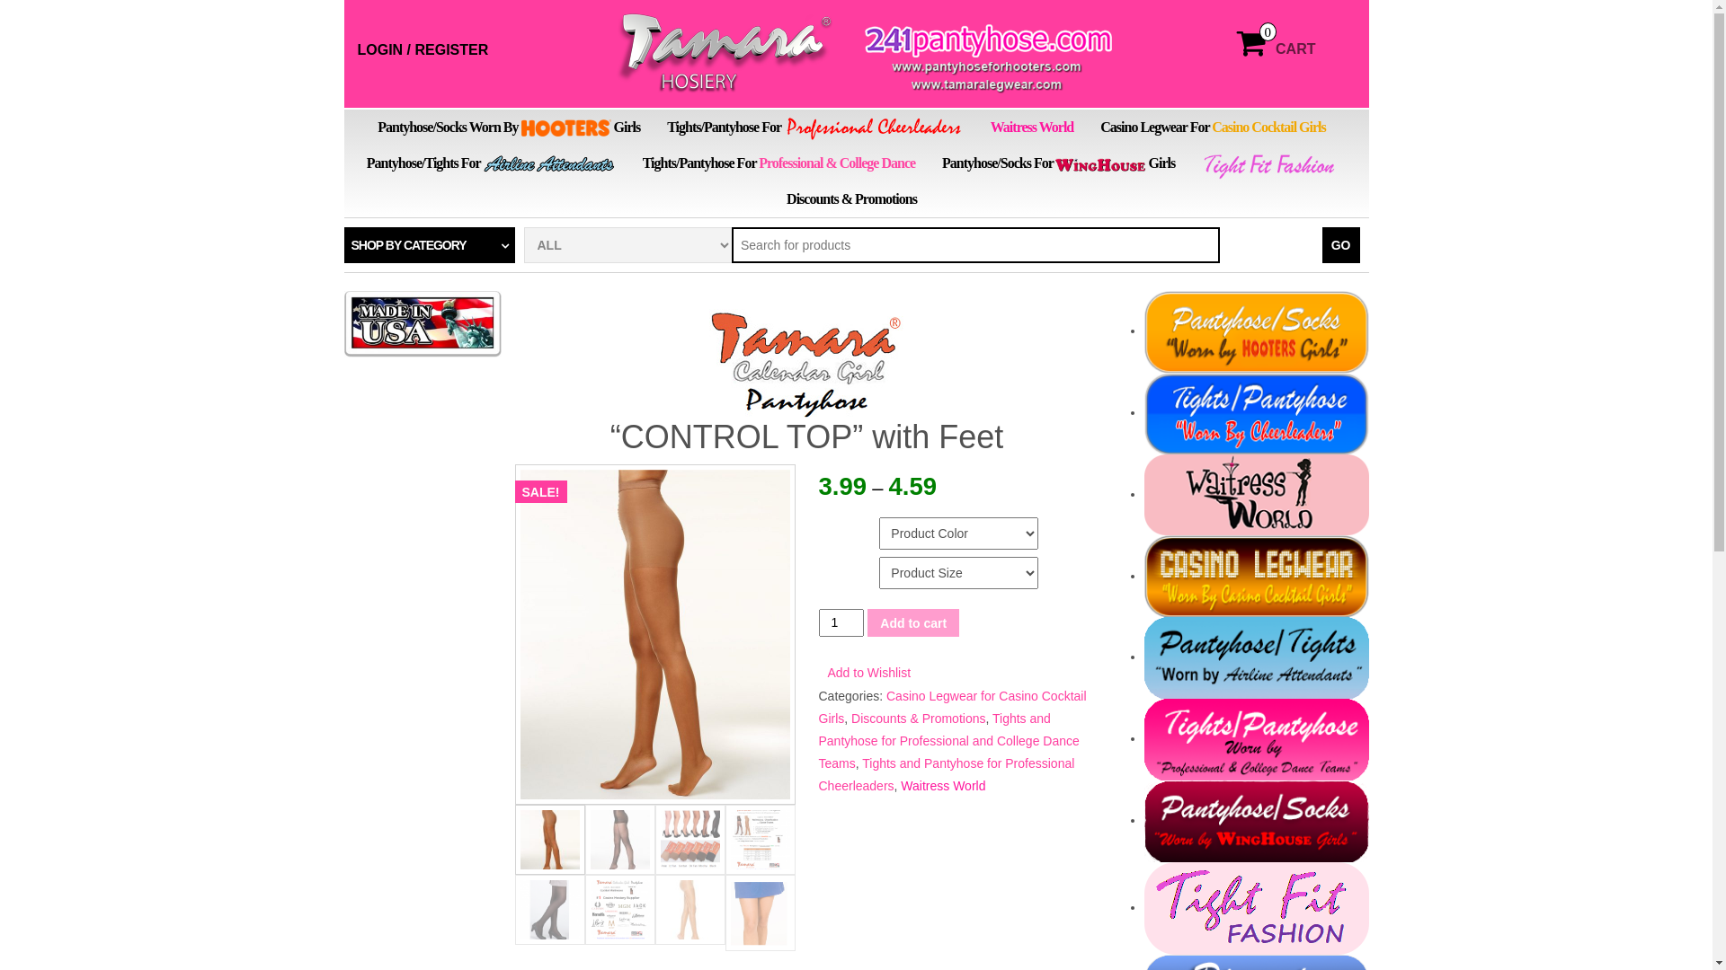 The image size is (1726, 970). What do you see at coordinates (1296, 49) in the screenshot?
I see `0
CART` at bounding box center [1296, 49].